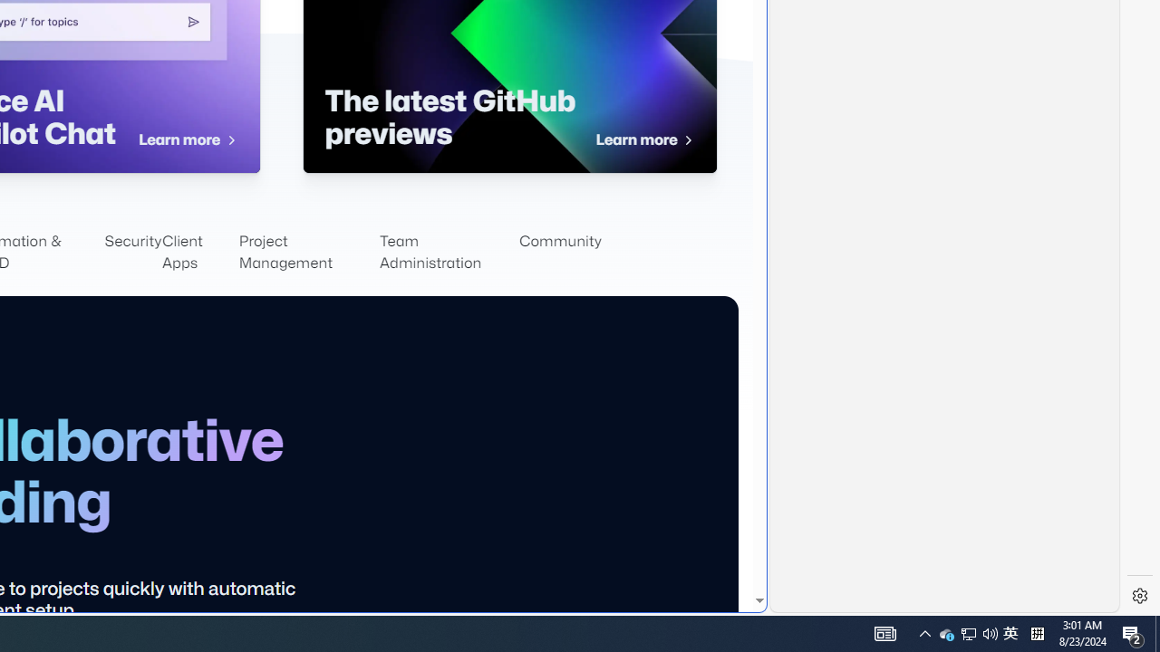 This screenshot has height=652, width=1160. What do you see at coordinates (1010, 634) in the screenshot?
I see `Client Apps` at bounding box center [1010, 634].